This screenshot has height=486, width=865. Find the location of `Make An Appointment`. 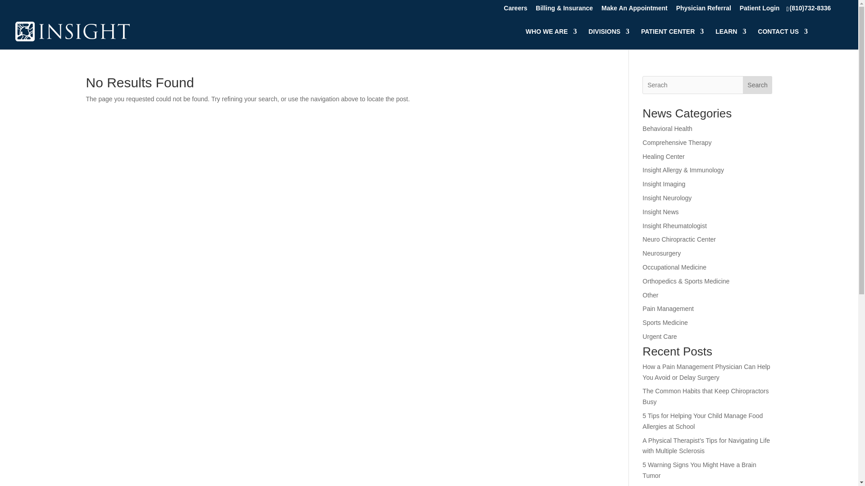

Make An Appointment is located at coordinates (634, 10).